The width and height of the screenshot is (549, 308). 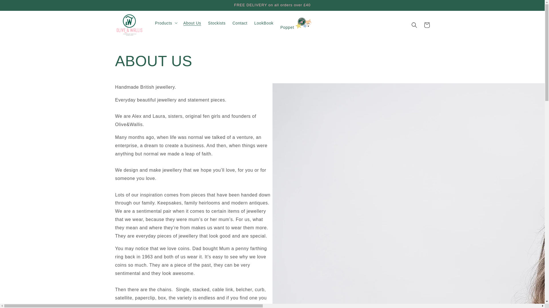 I want to click on Skip to content, so click(x=17, y=7).